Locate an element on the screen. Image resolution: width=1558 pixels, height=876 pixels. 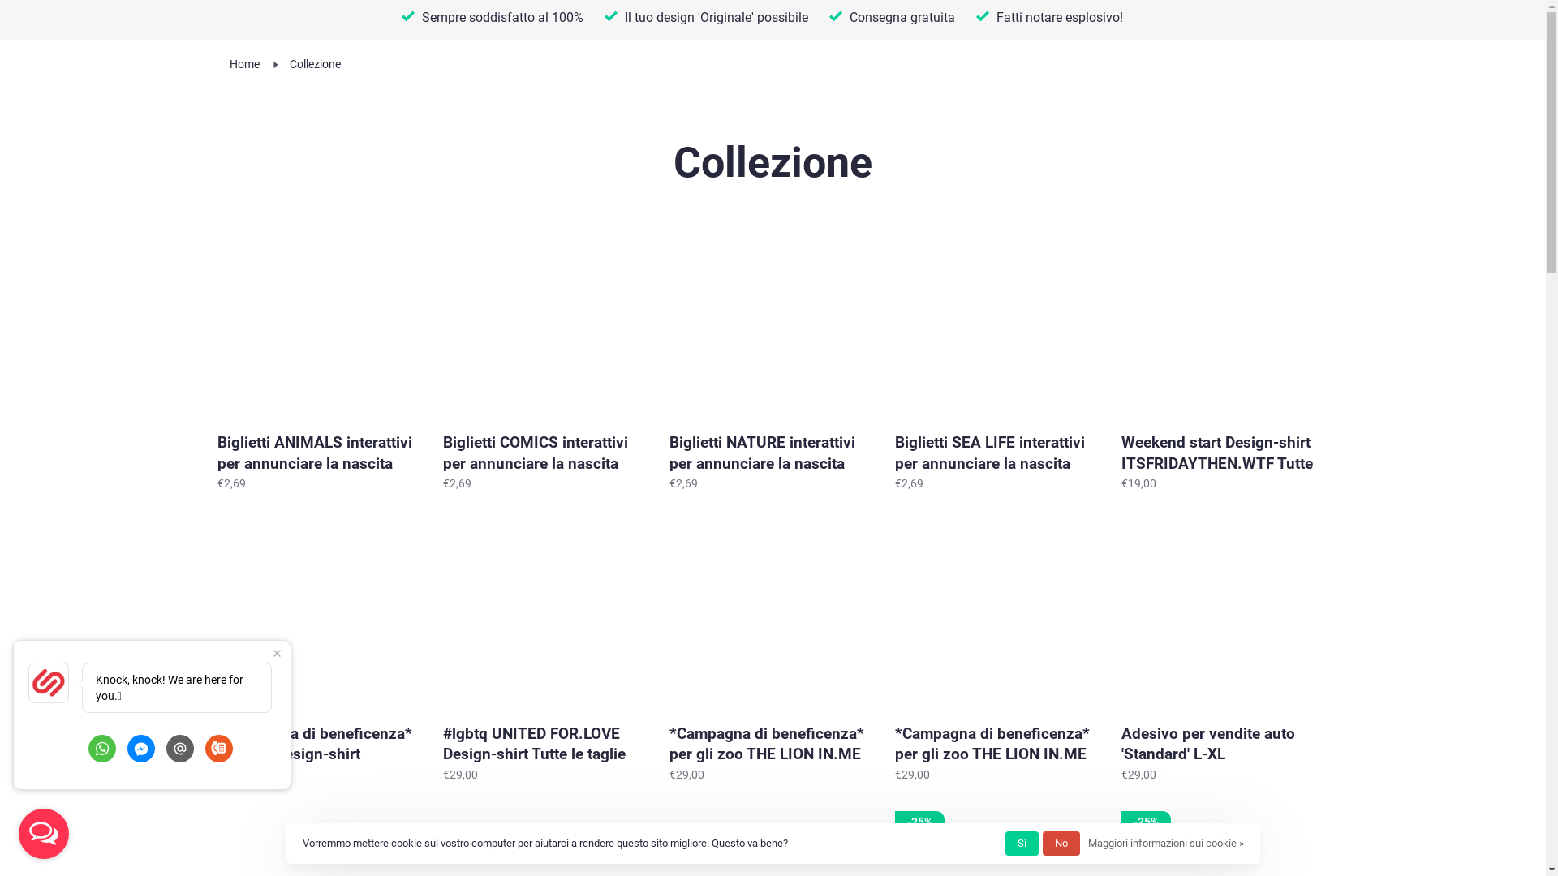
Collezione is located at coordinates (315, 64).